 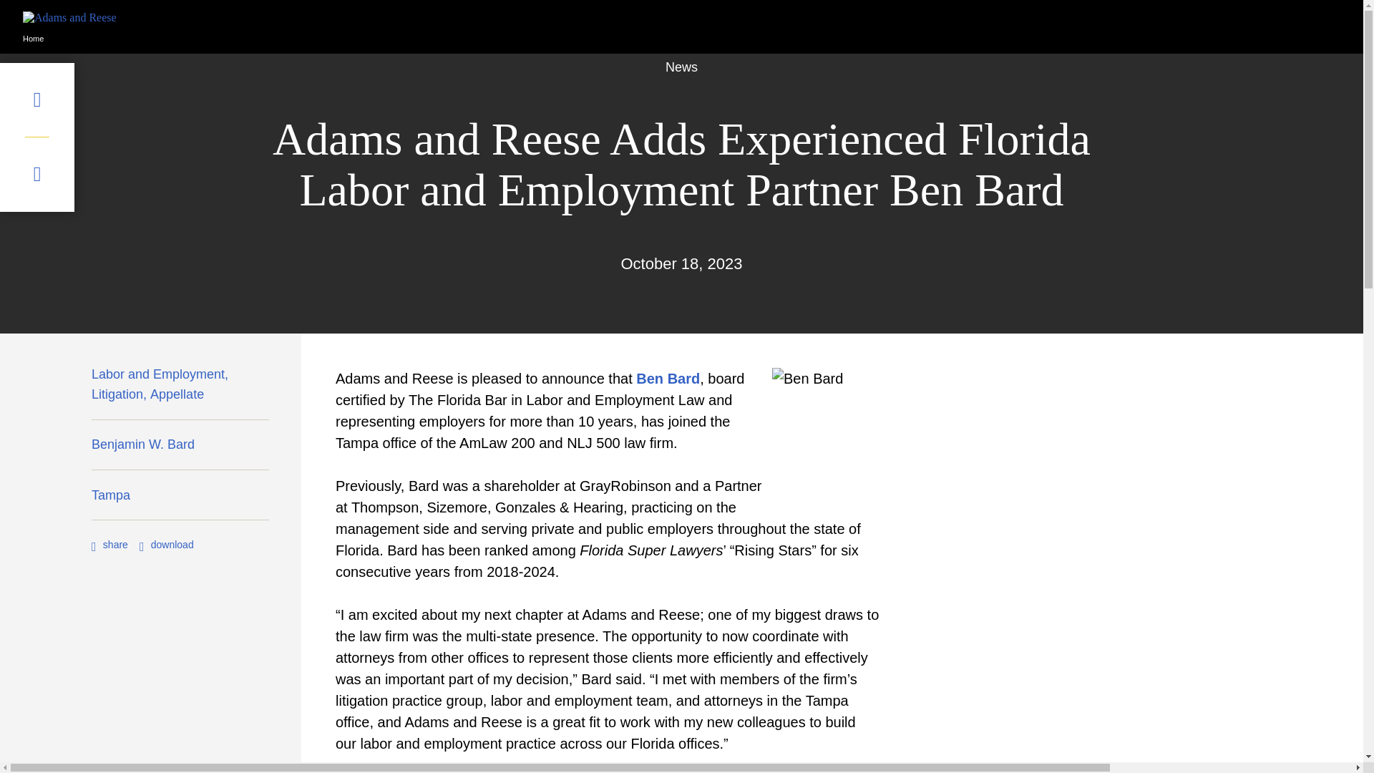 I want to click on download, so click(x=166, y=544).